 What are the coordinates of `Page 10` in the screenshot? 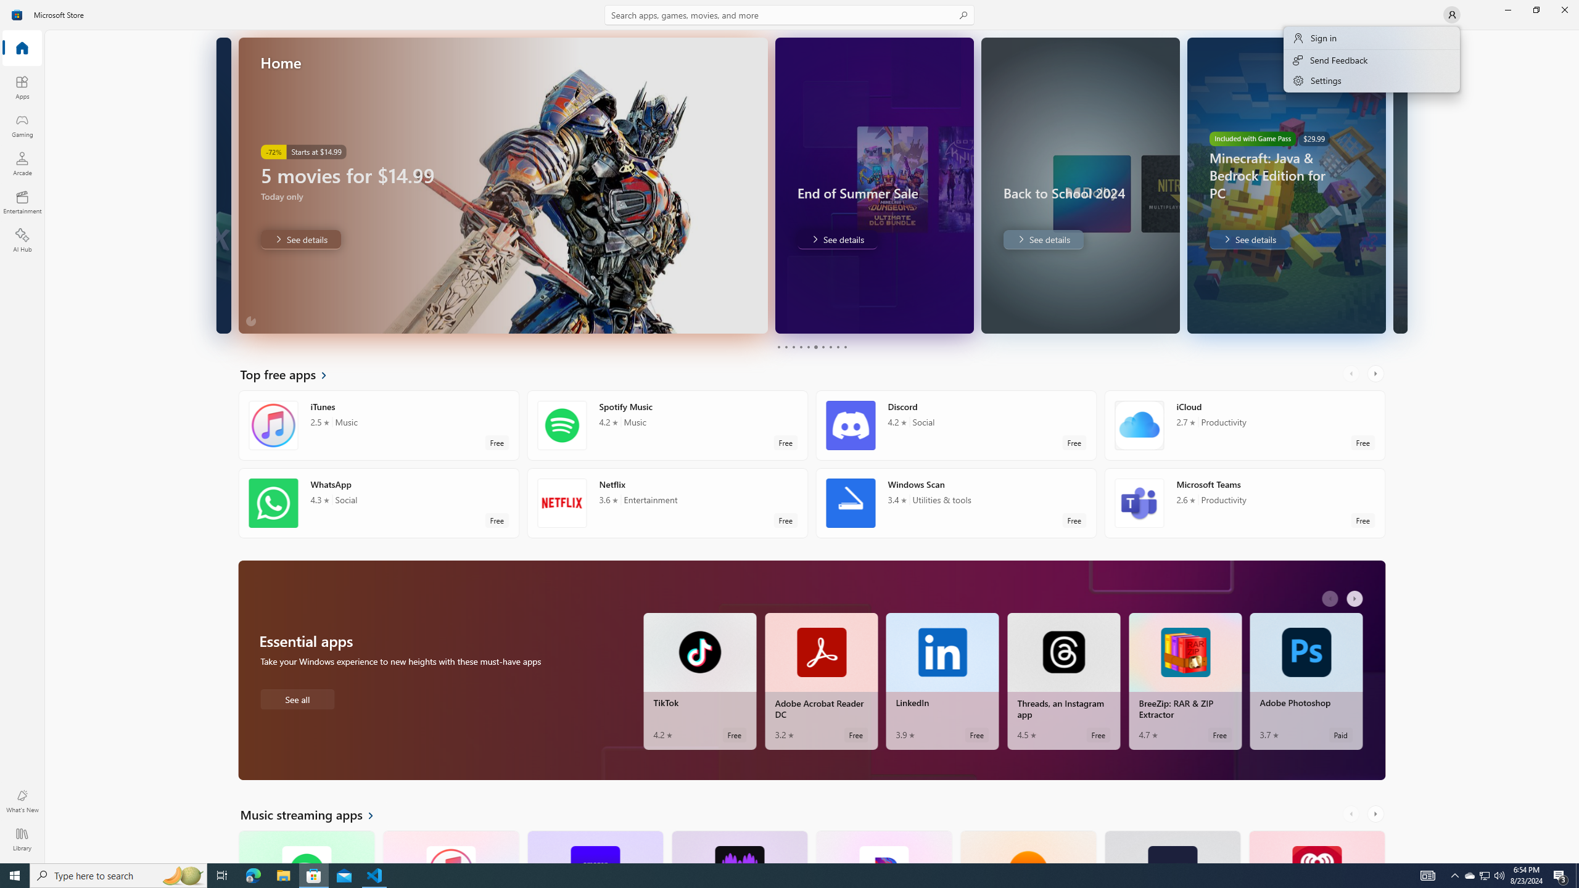 It's located at (845, 347).